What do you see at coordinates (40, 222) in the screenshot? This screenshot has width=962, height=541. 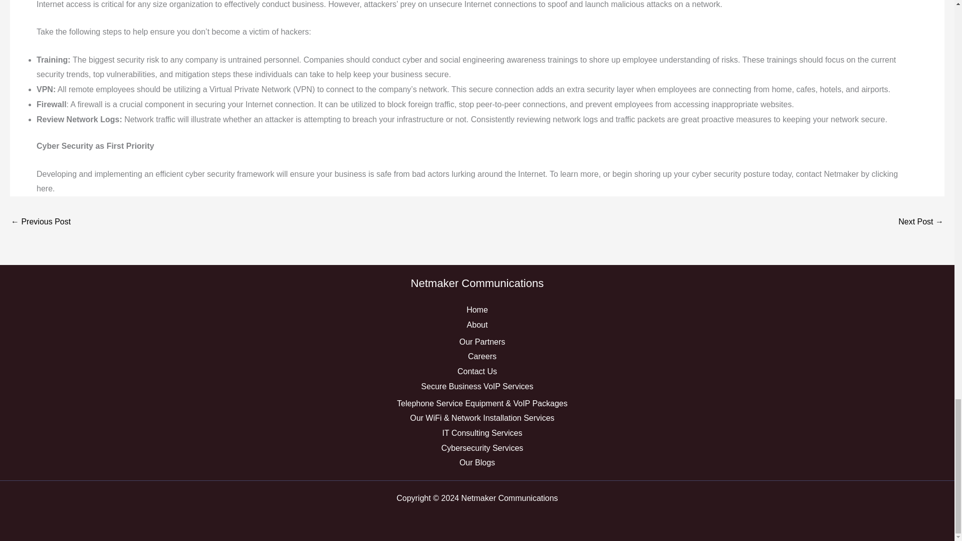 I see `Putting The Cart Before The Horse` at bounding box center [40, 222].